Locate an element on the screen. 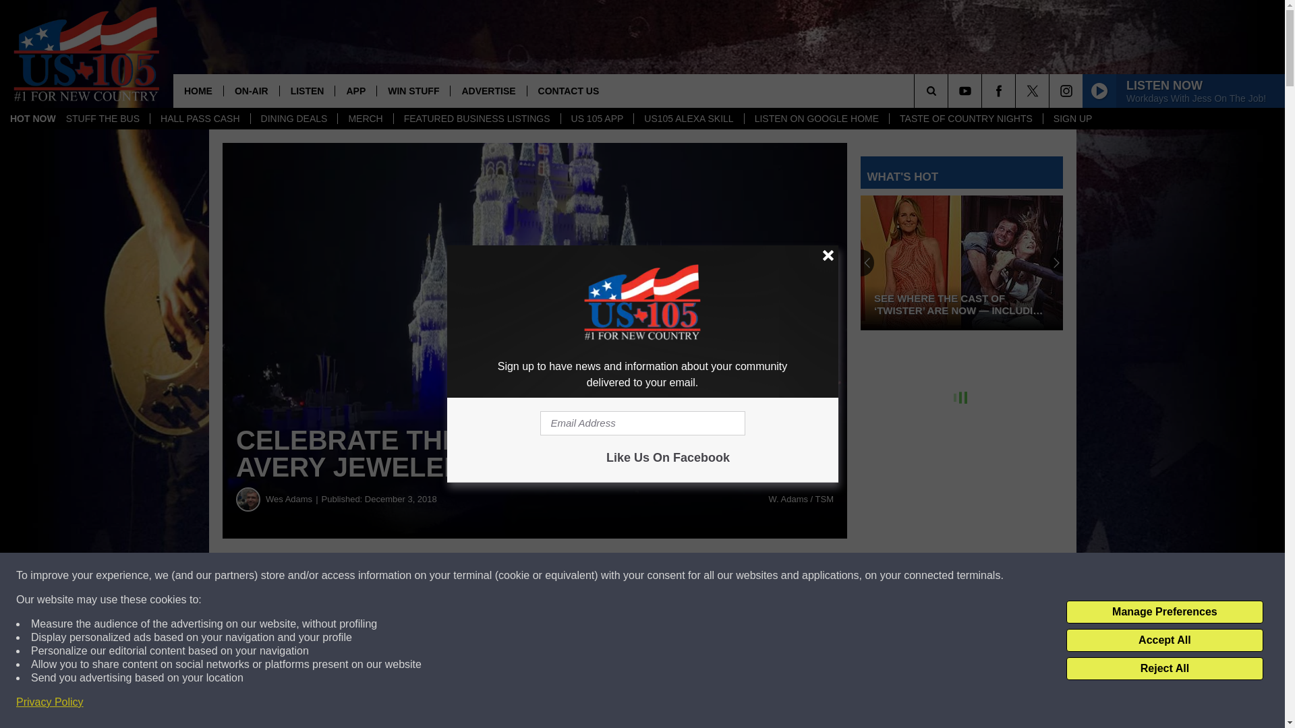  TASTE OF COUNTRY NIGHTS is located at coordinates (965, 119).